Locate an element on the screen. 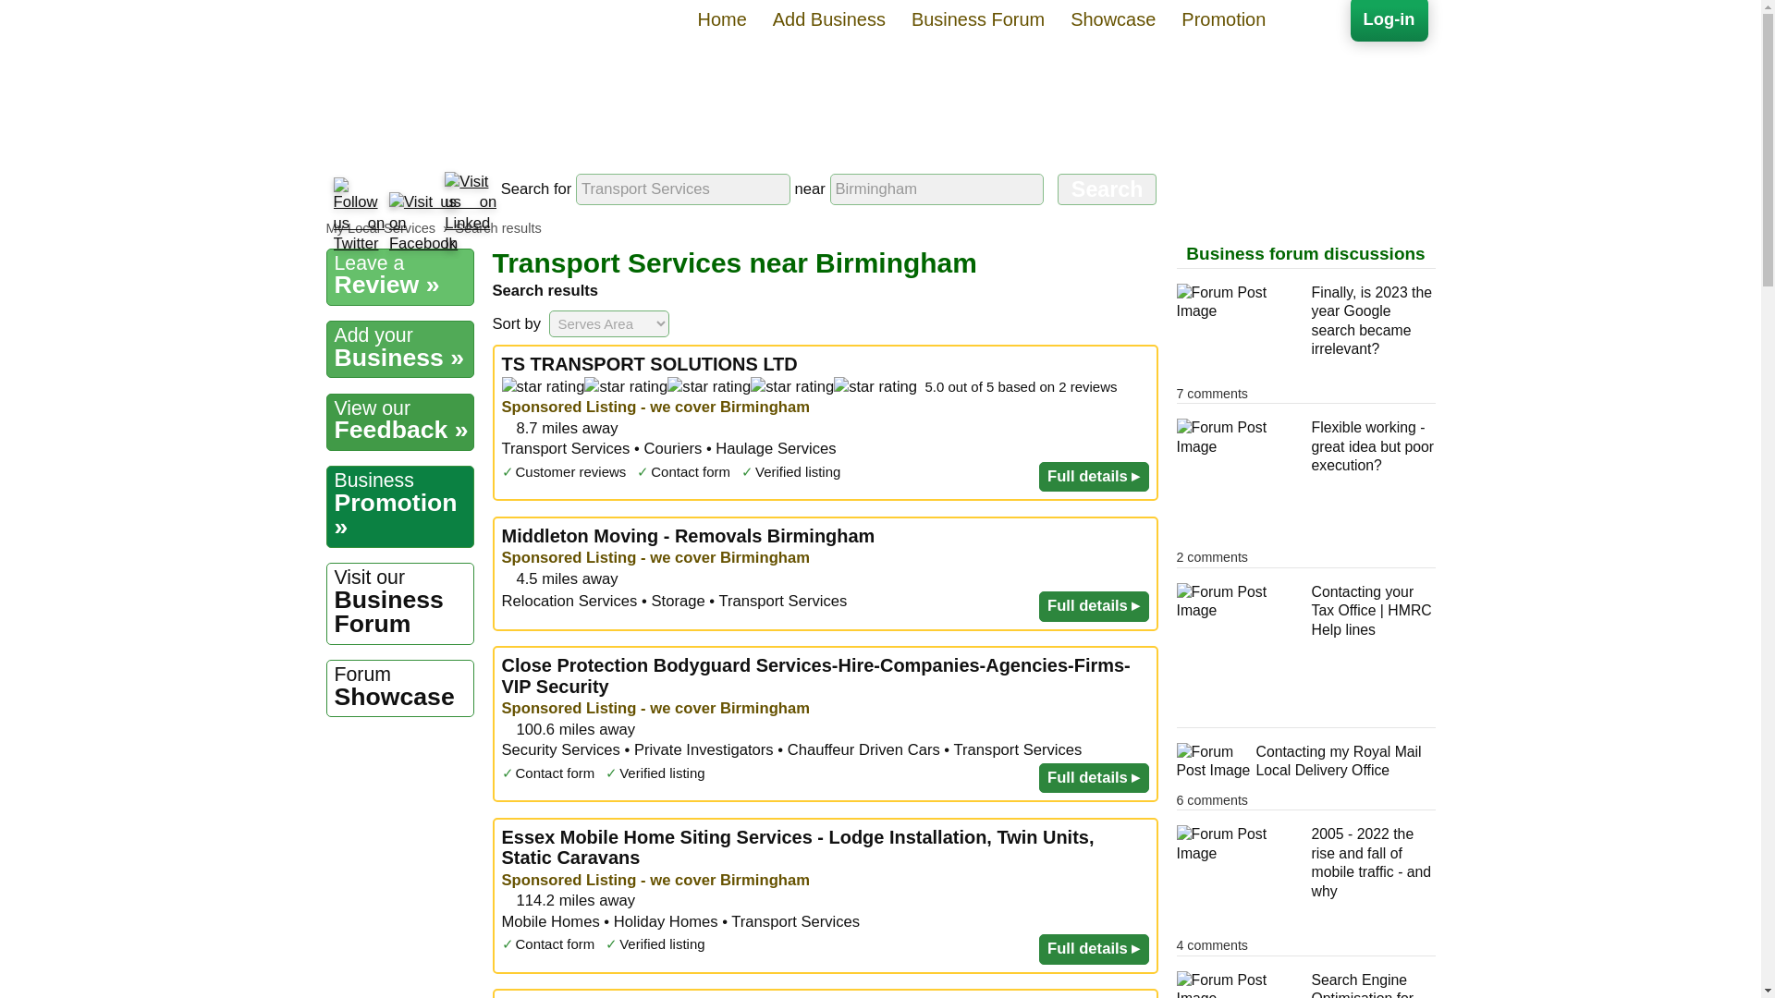 This screenshot has height=998, width=1775. Promotion is located at coordinates (399, 602).